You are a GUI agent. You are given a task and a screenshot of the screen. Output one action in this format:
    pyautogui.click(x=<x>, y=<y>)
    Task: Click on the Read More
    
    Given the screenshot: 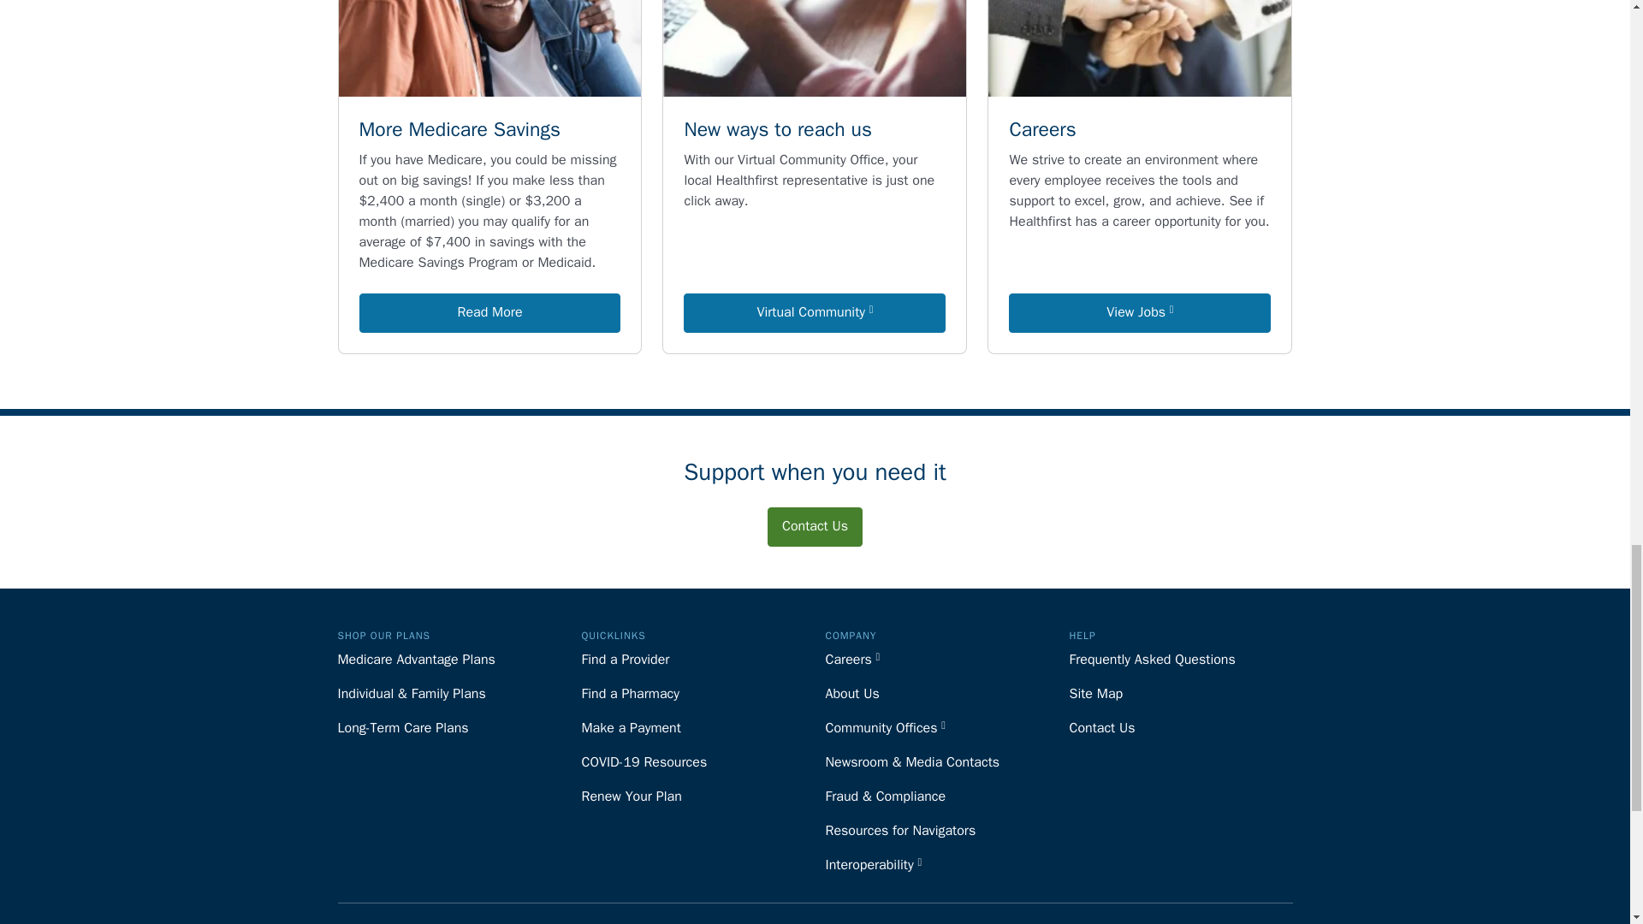 What is the action you would take?
    pyautogui.click(x=489, y=312)
    